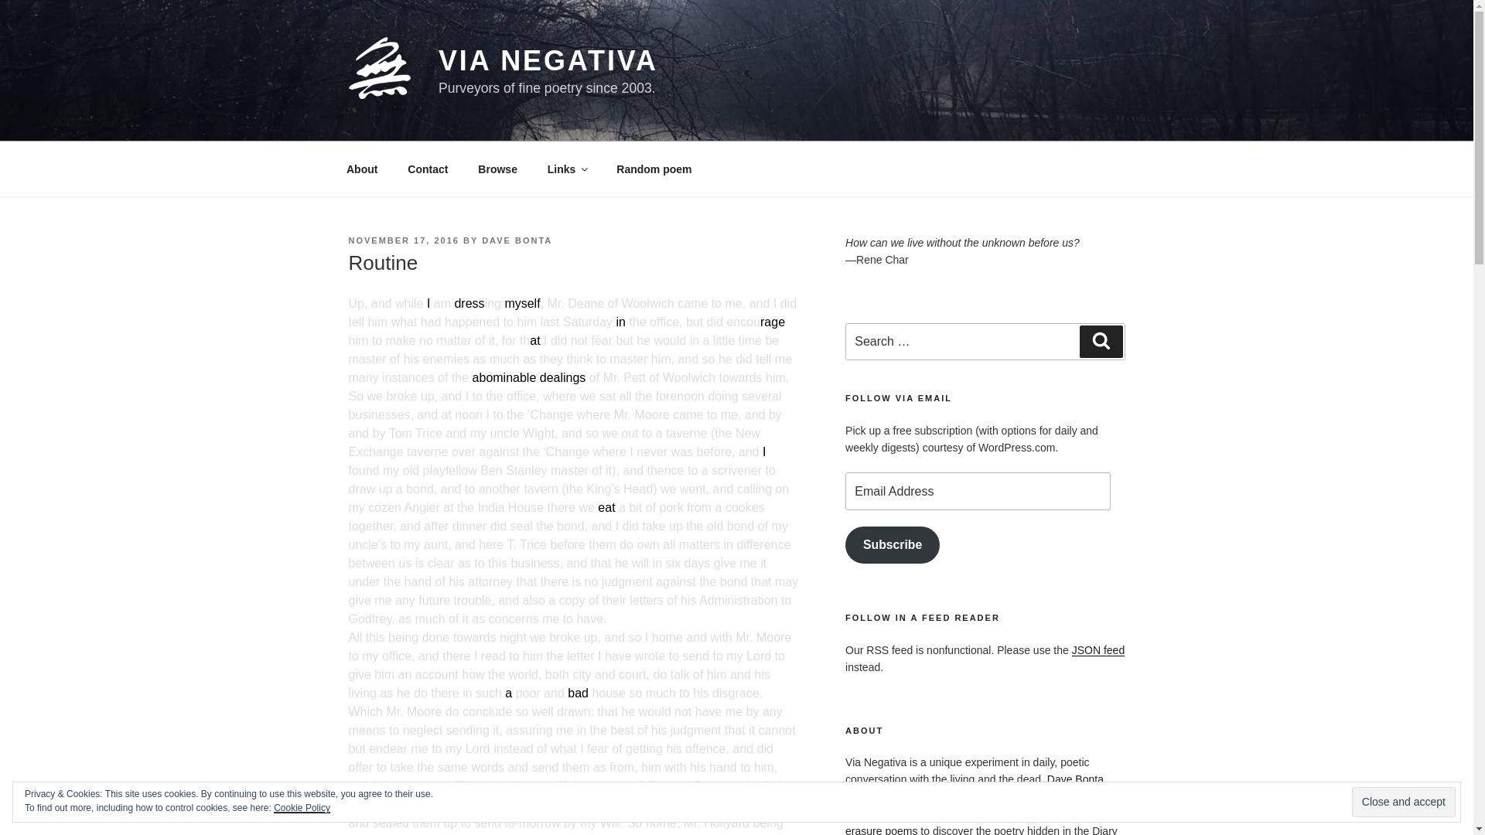  Describe the element at coordinates (498, 169) in the screenshot. I see `Browse` at that location.